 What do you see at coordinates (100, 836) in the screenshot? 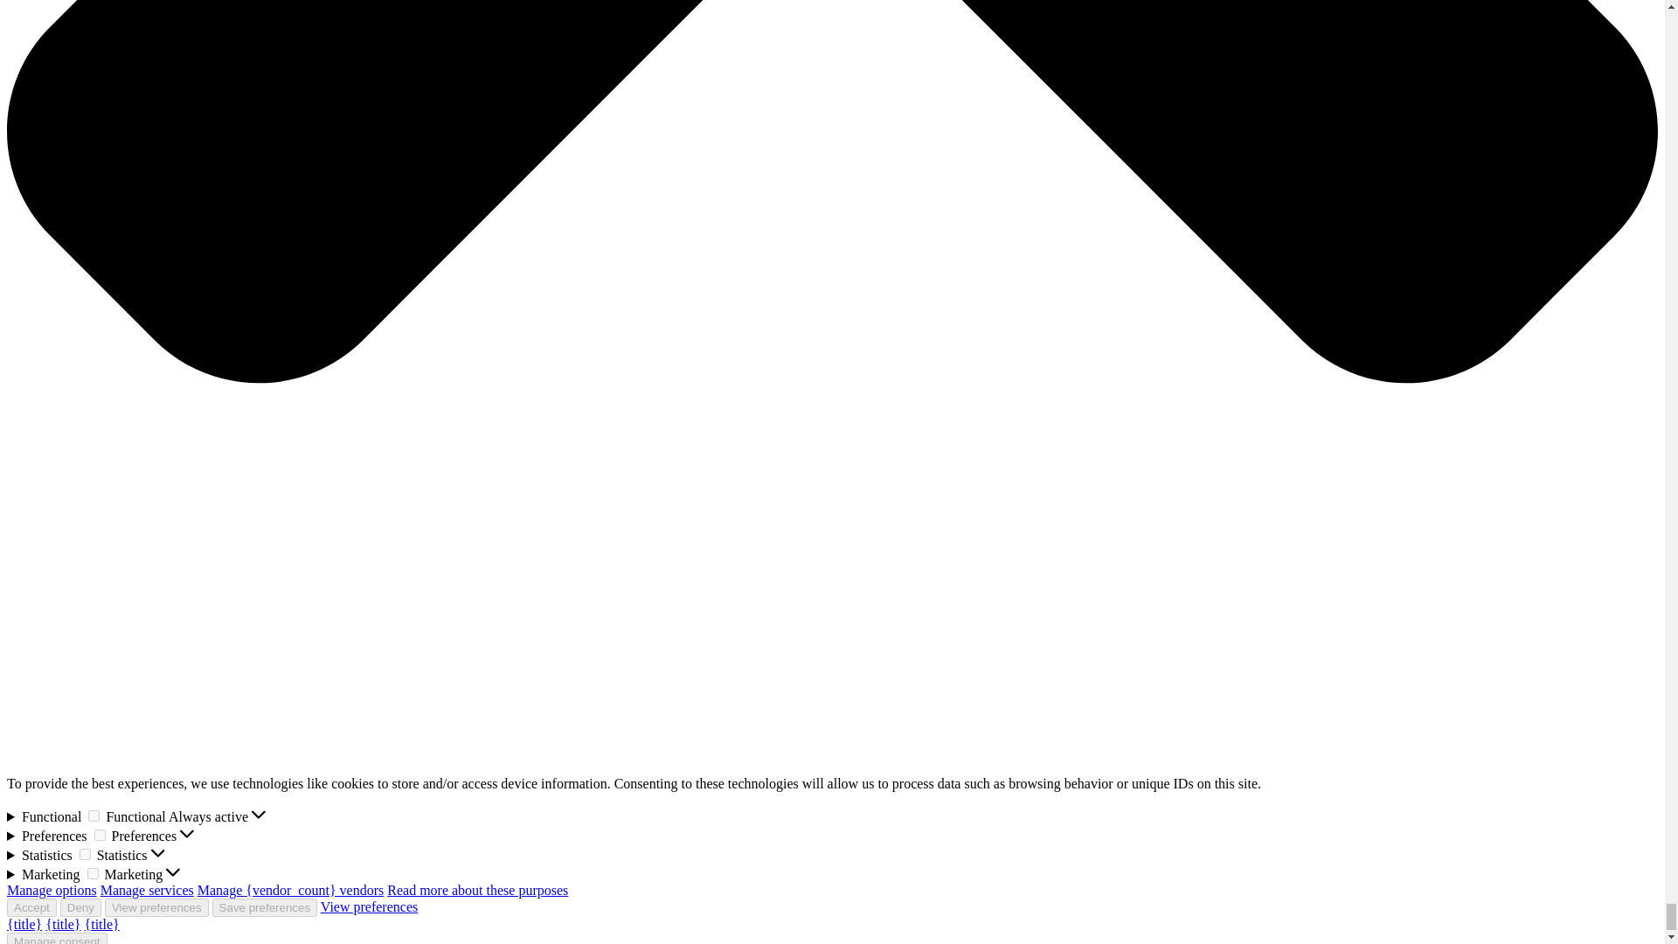
I see `1` at bounding box center [100, 836].